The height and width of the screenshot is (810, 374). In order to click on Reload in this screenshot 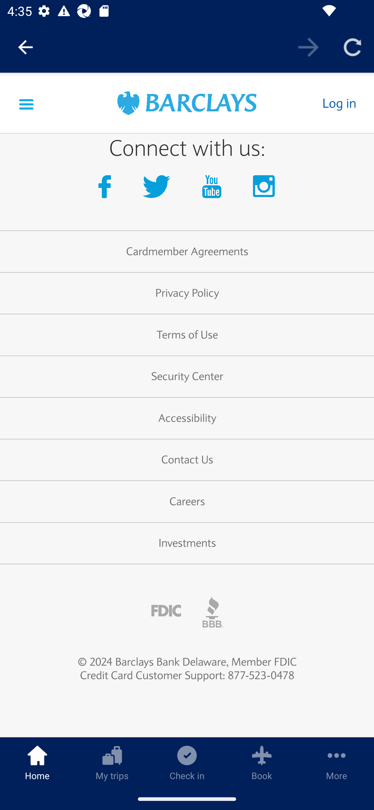, I will do `click(352, 47)`.